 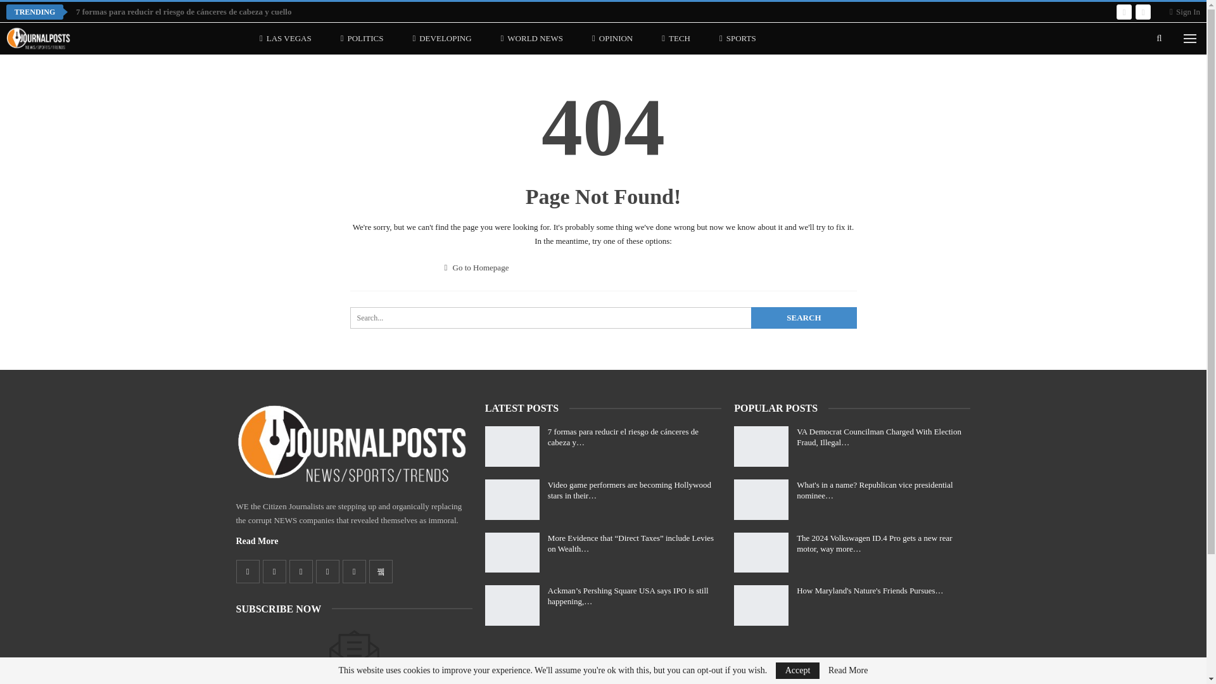 I want to click on Search, so click(x=803, y=318).